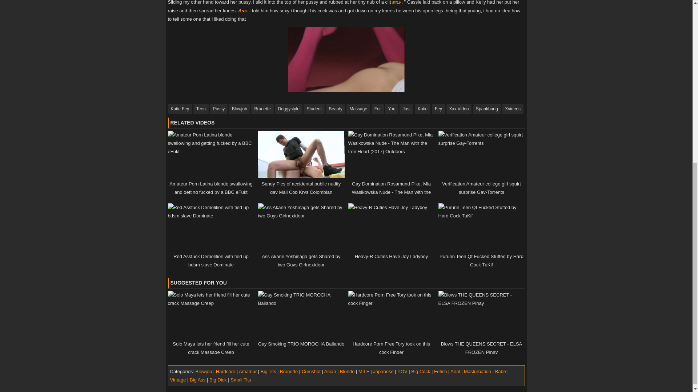 The height and width of the screenshot is (392, 698). I want to click on Xxx Video, so click(459, 109).